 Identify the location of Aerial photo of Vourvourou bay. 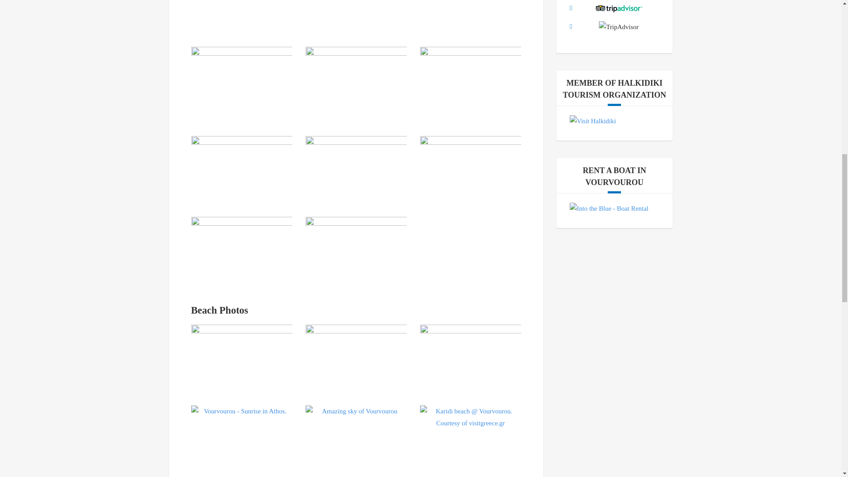
(241, 84).